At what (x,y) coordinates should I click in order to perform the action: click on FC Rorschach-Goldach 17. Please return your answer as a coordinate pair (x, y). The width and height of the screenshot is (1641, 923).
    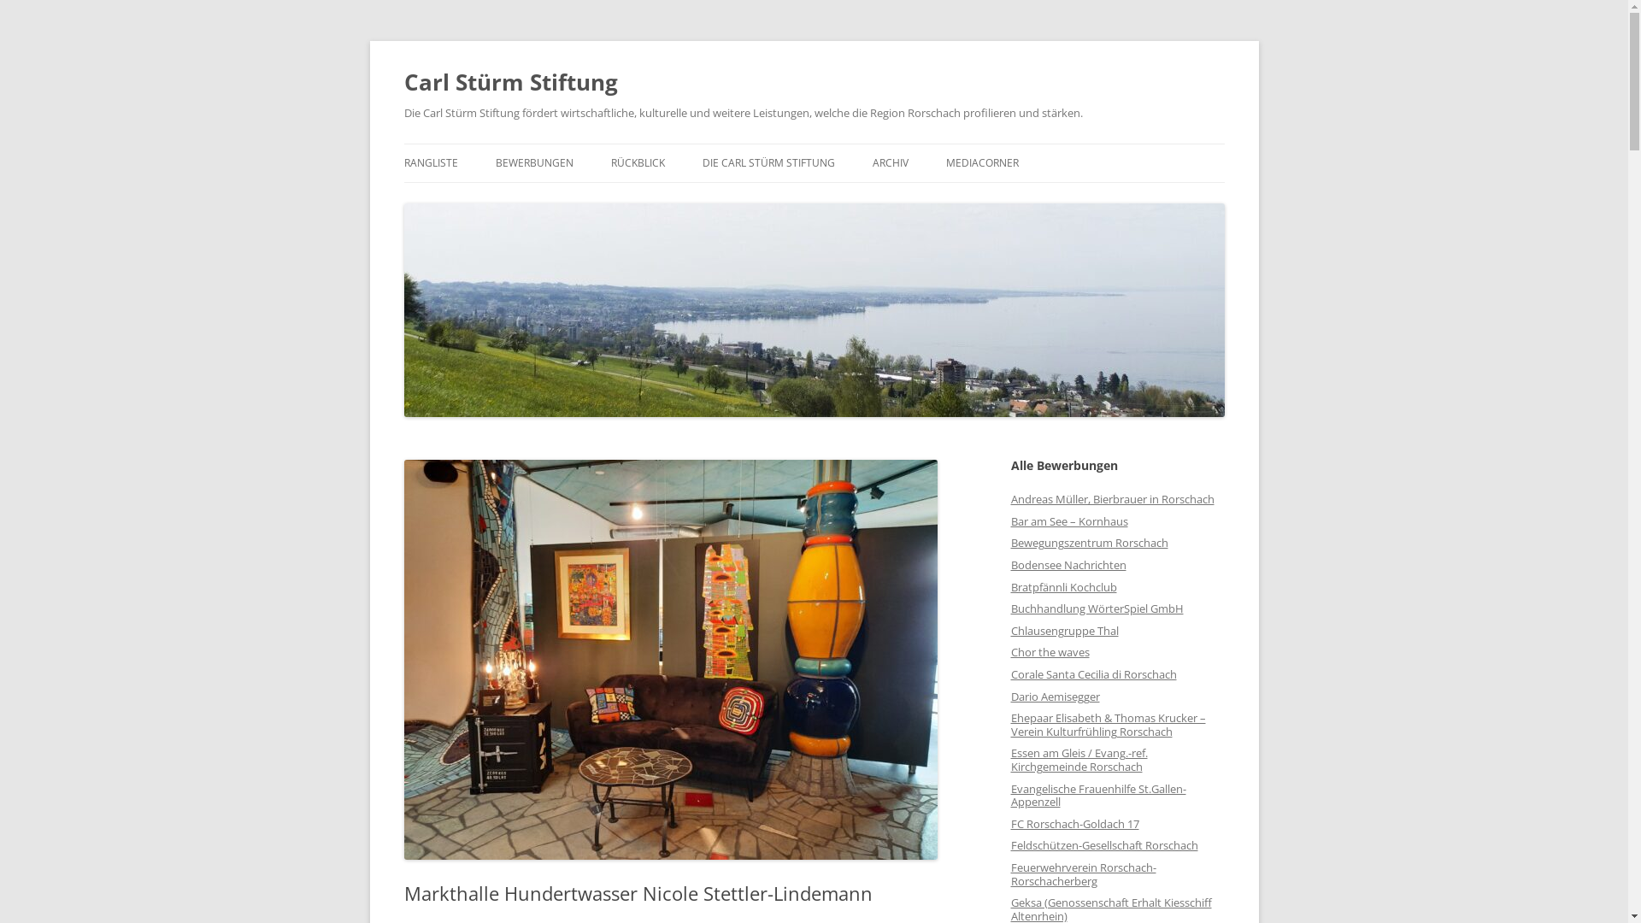
    Looking at the image, I should click on (1074, 824).